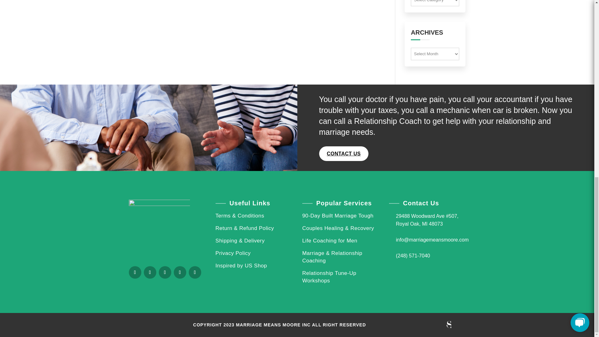 This screenshot has height=337, width=599. What do you see at coordinates (195, 272) in the screenshot?
I see `Follow on TikTok` at bounding box center [195, 272].